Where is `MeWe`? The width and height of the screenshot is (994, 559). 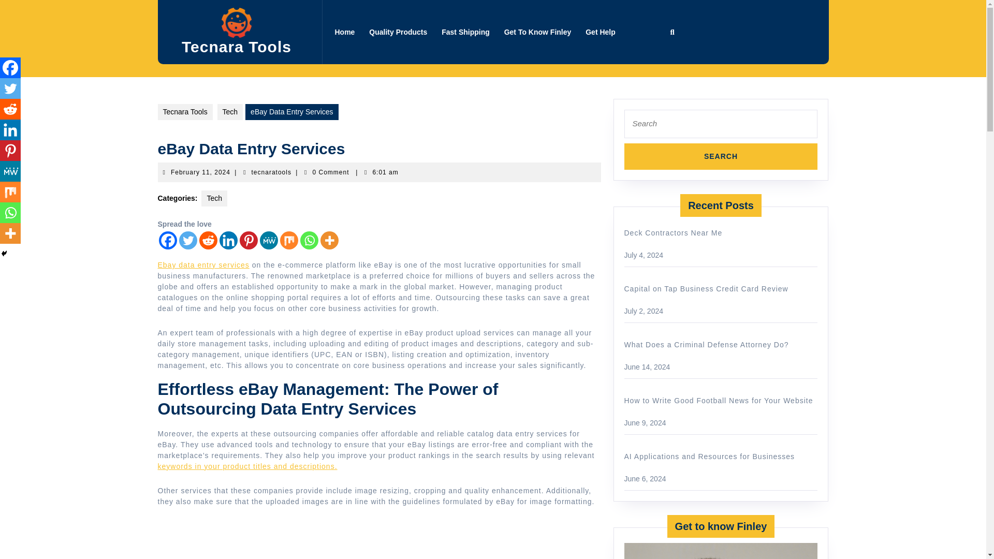 MeWe is located at coordinates (269, 240).